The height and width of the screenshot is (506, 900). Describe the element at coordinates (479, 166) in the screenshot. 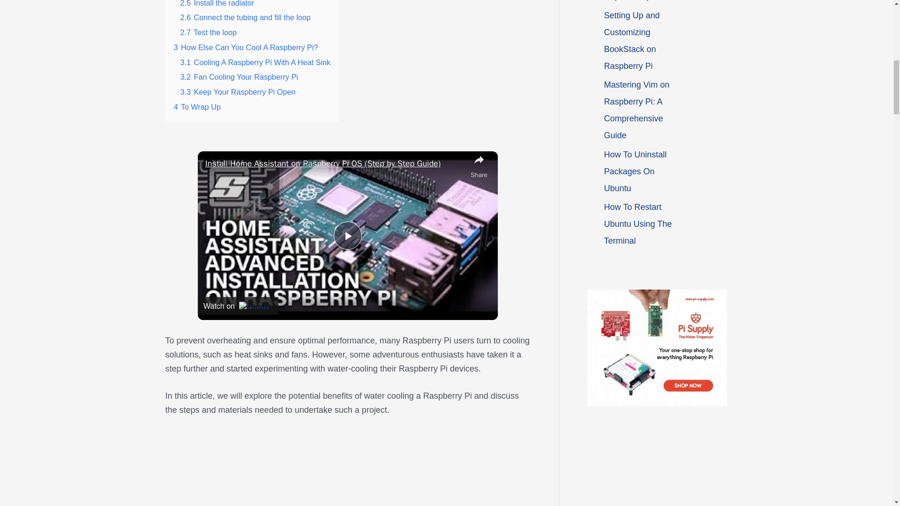

I see `share` at that location.